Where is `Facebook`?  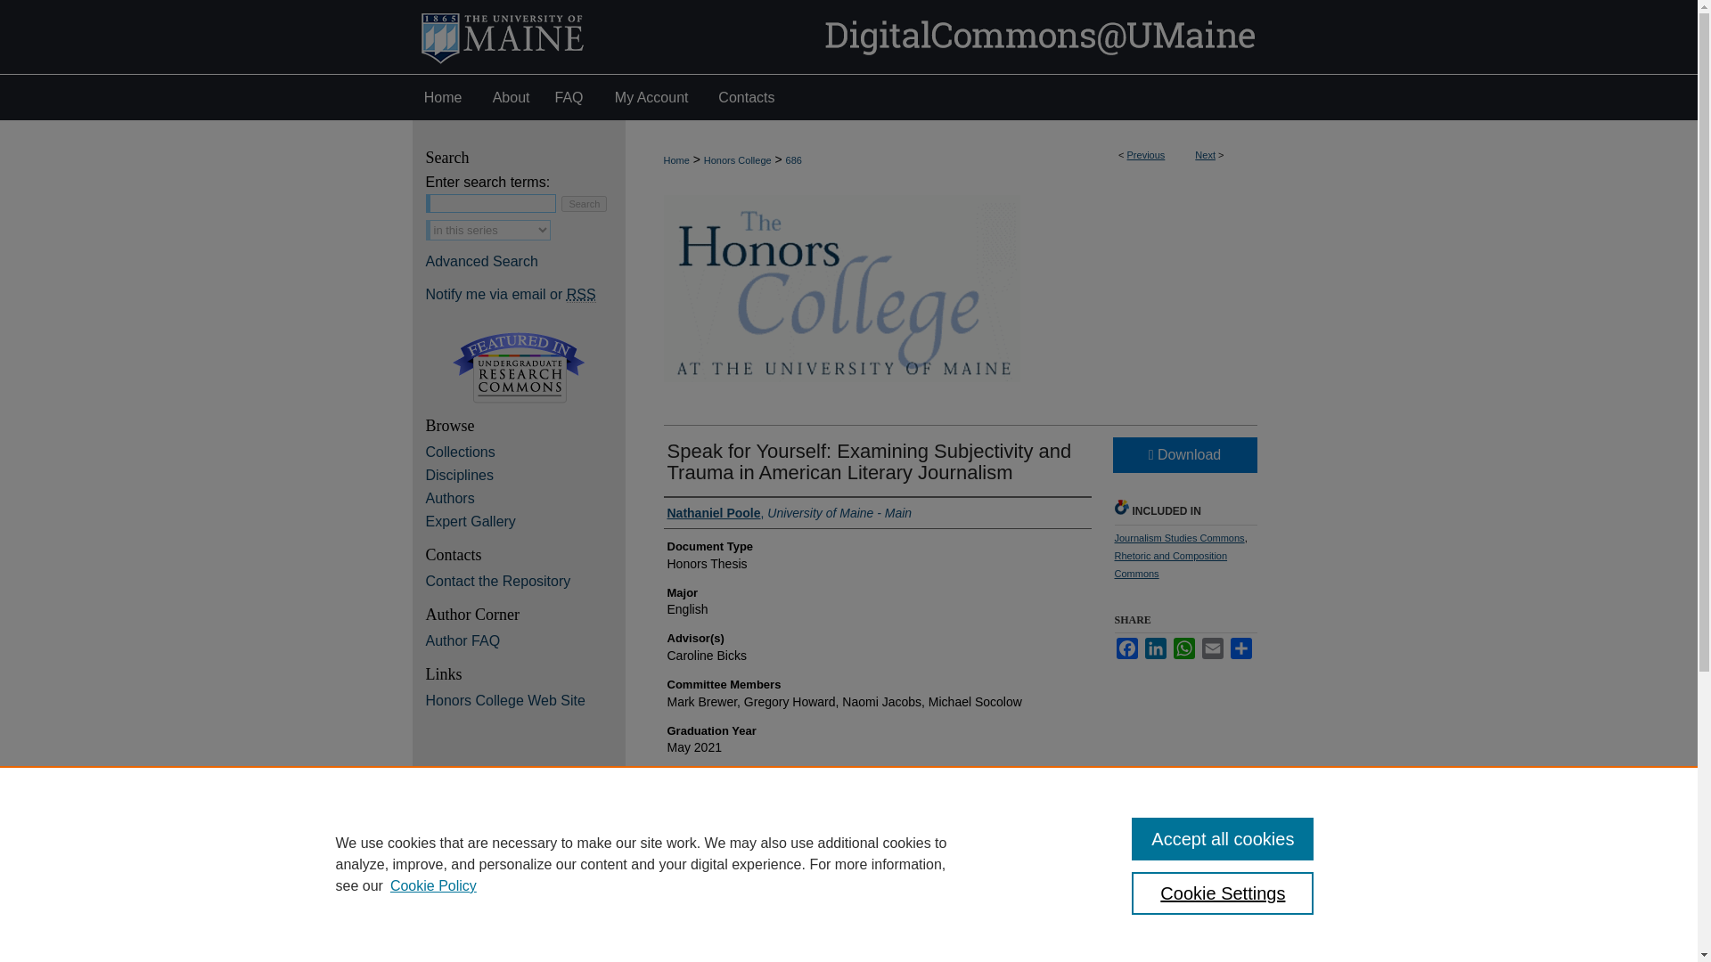 Facebook is located at coordinates (1126, 648).